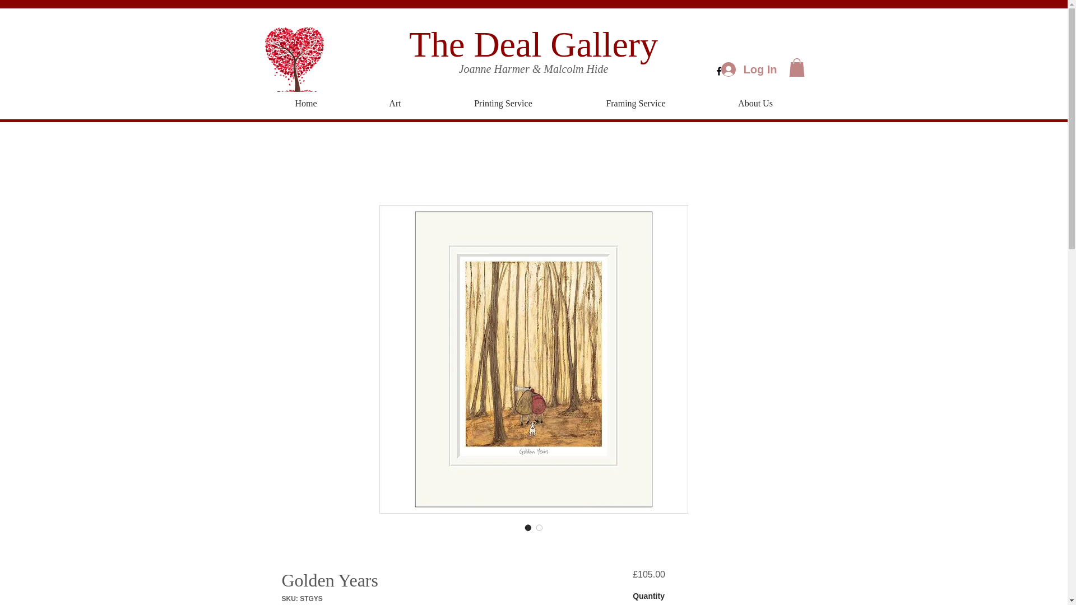 The image size is (1076, 605). What do you see at coordinates (636, 103) in the screenshot?
I see `Framing Service` at bounding box center [636, 103].